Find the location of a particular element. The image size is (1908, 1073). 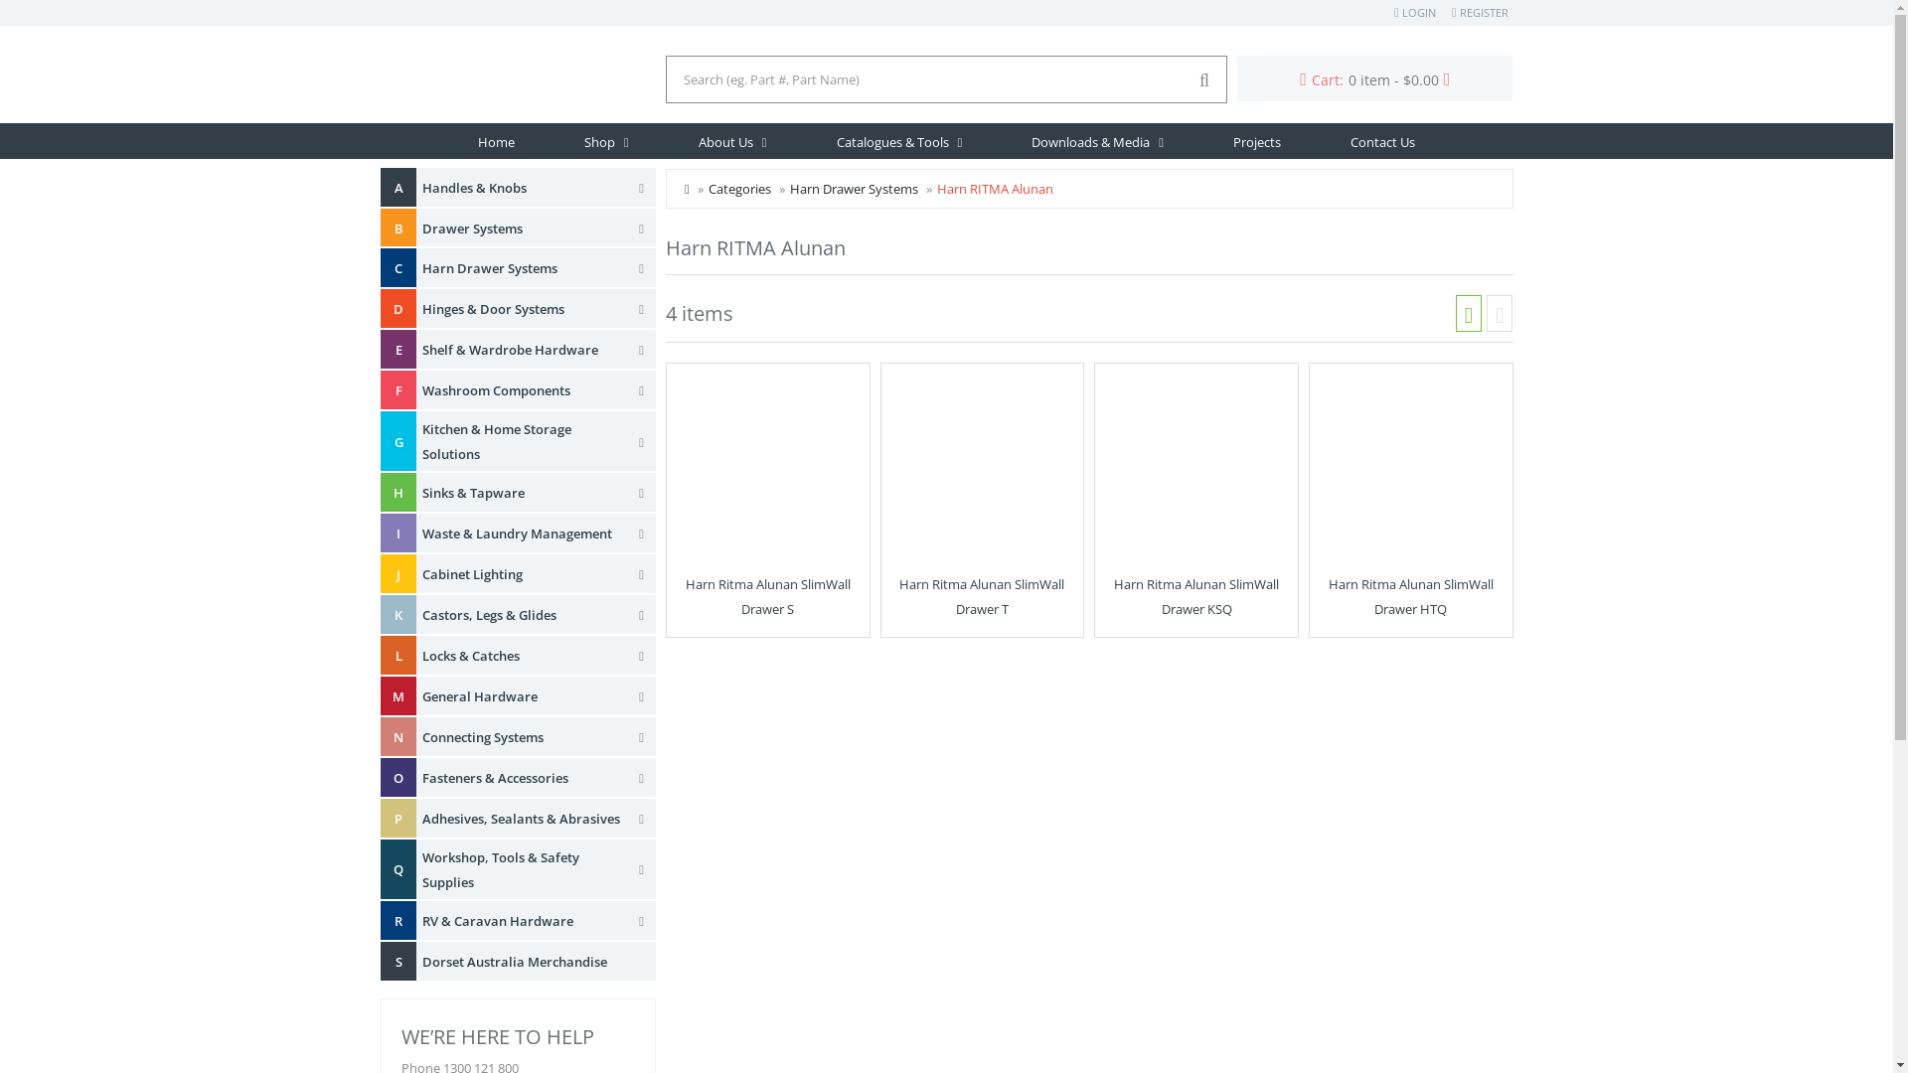

Locks & Catches is located at coordinates (523, 656).